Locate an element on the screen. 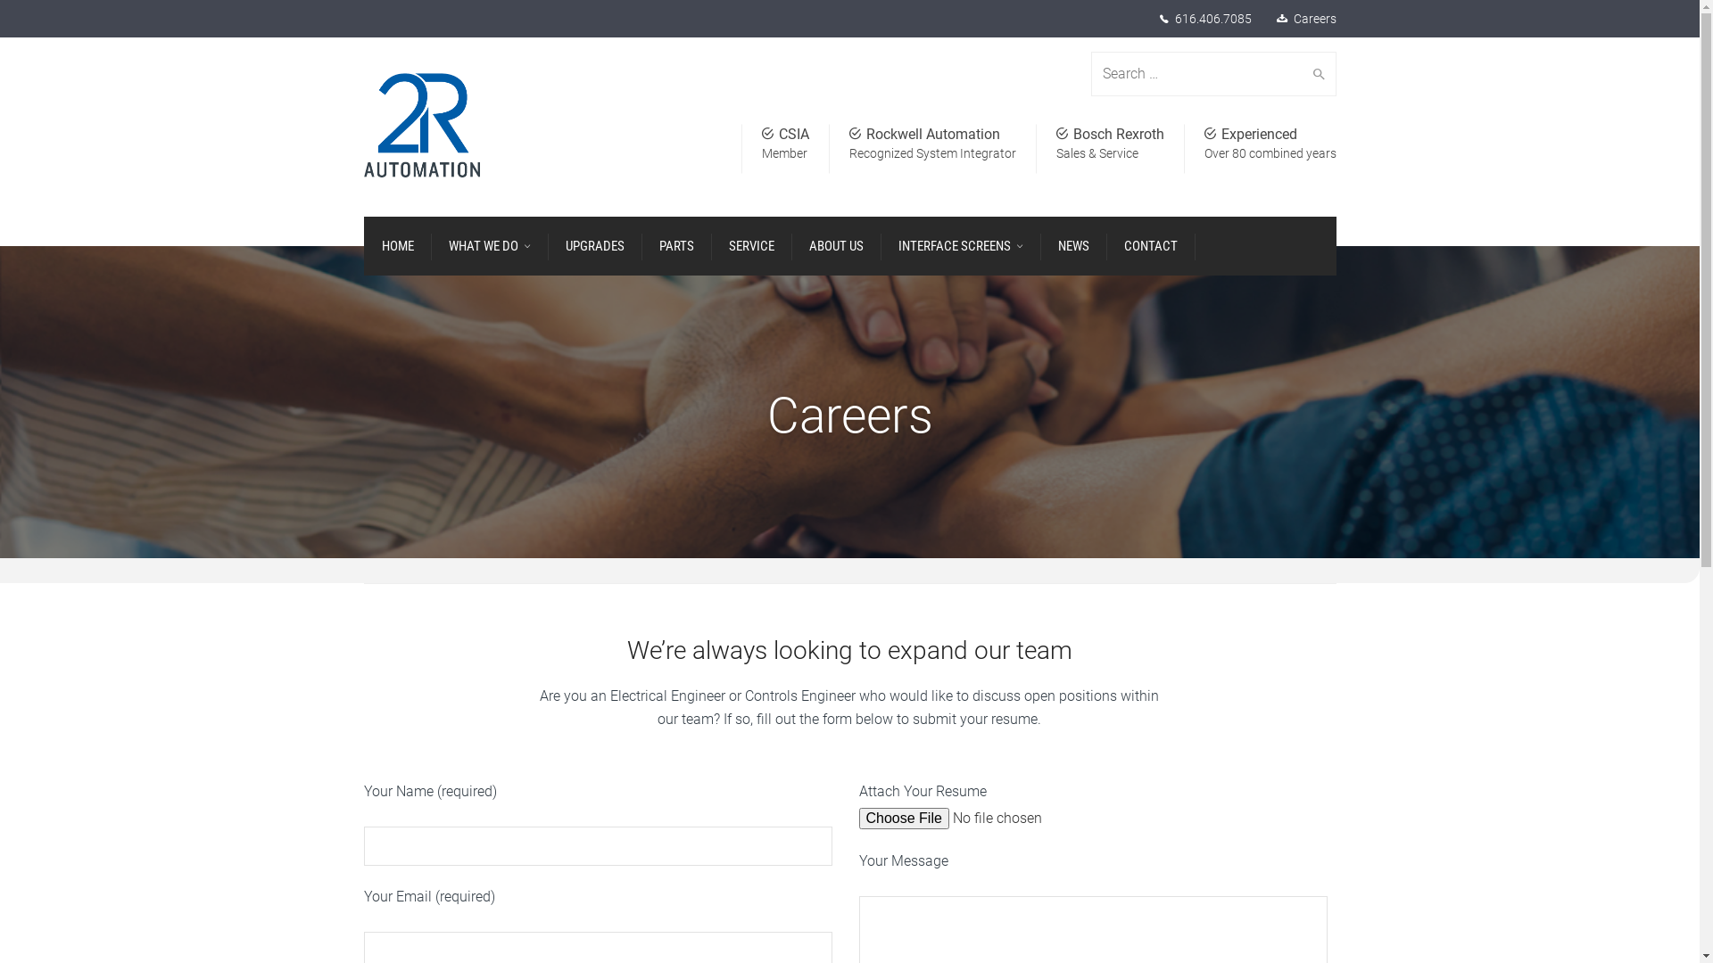  CONTACT is located at coordinates (1151, 246).